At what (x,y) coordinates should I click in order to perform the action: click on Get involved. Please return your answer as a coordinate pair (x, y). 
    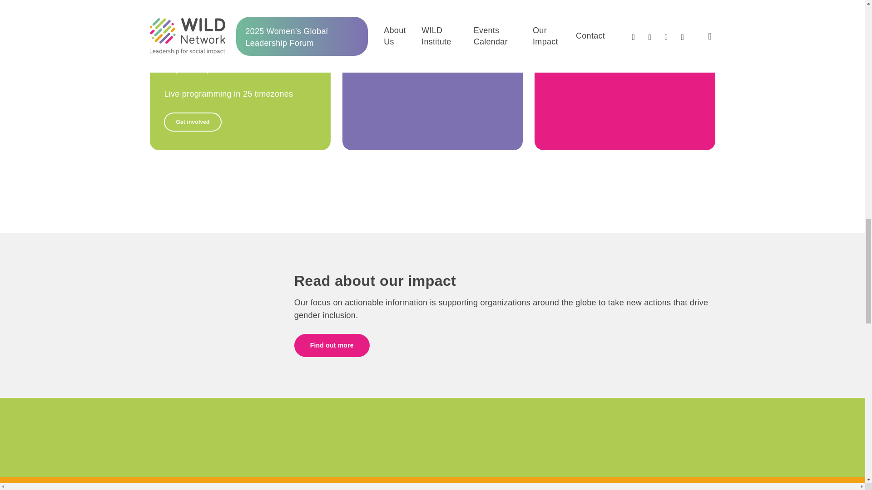
    Looking at the image, I should click on (193, 122).